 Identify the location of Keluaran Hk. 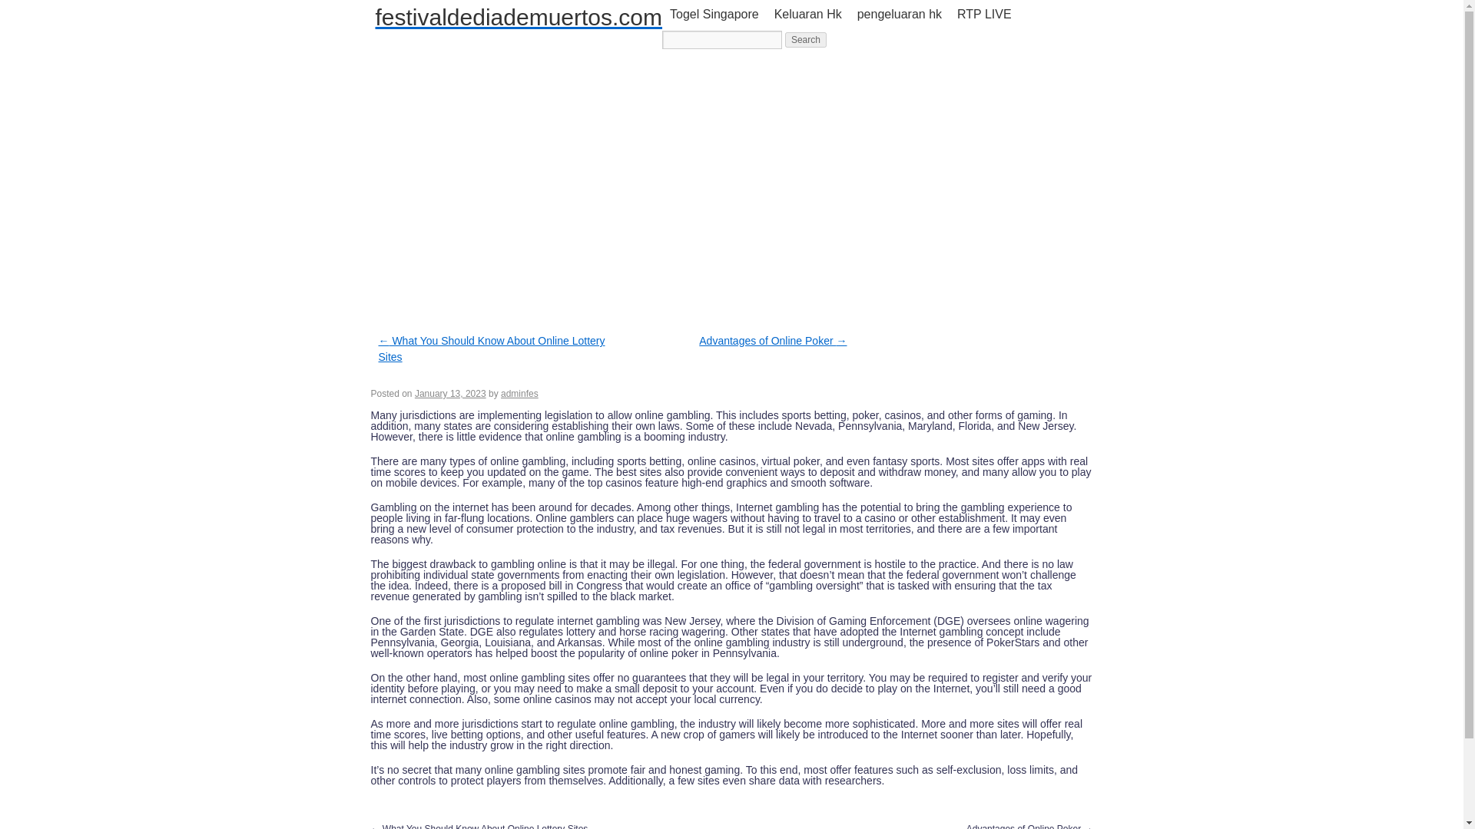
(808, 14).